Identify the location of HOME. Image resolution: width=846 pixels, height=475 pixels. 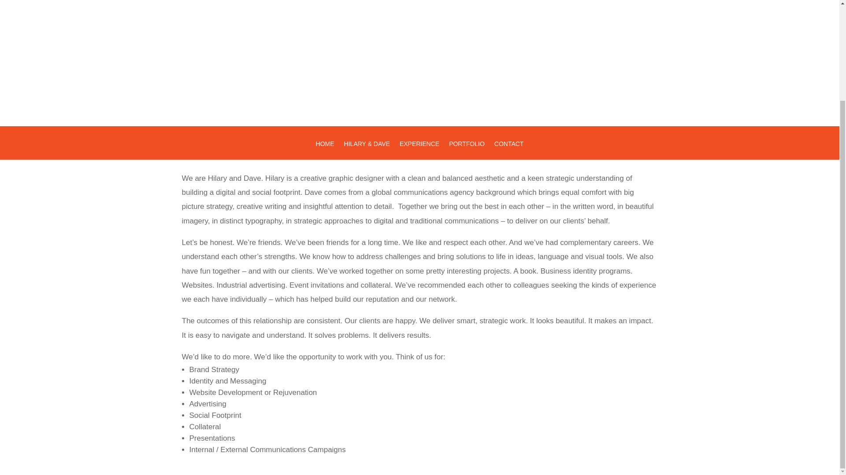
(325, 150).